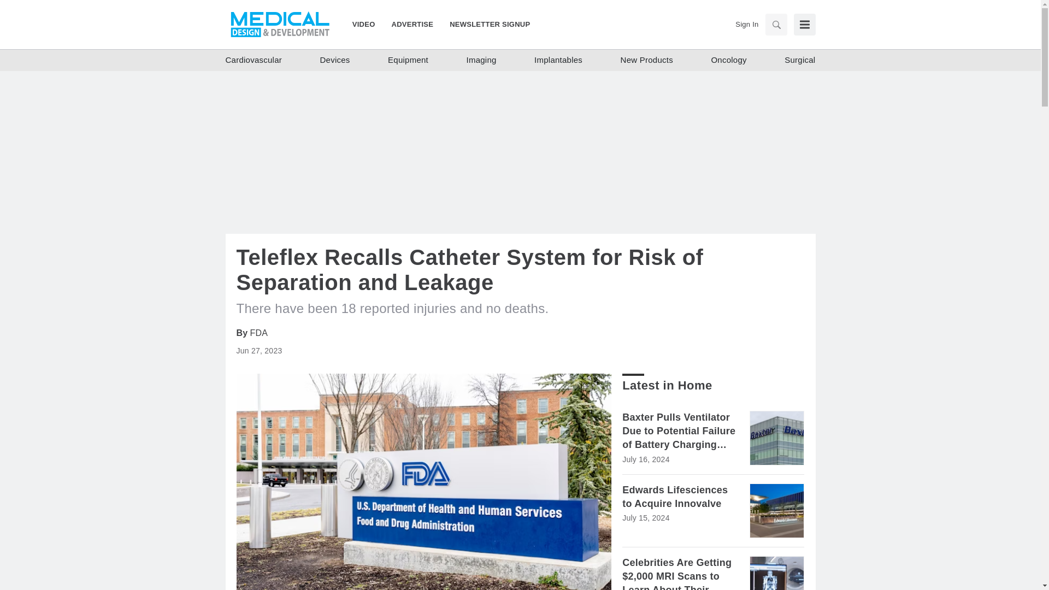 The width and height of the screenshot is (1049, 590). Describe the element at coordinates (800, 60) in the screenshot. I see `Surgical` at that location.